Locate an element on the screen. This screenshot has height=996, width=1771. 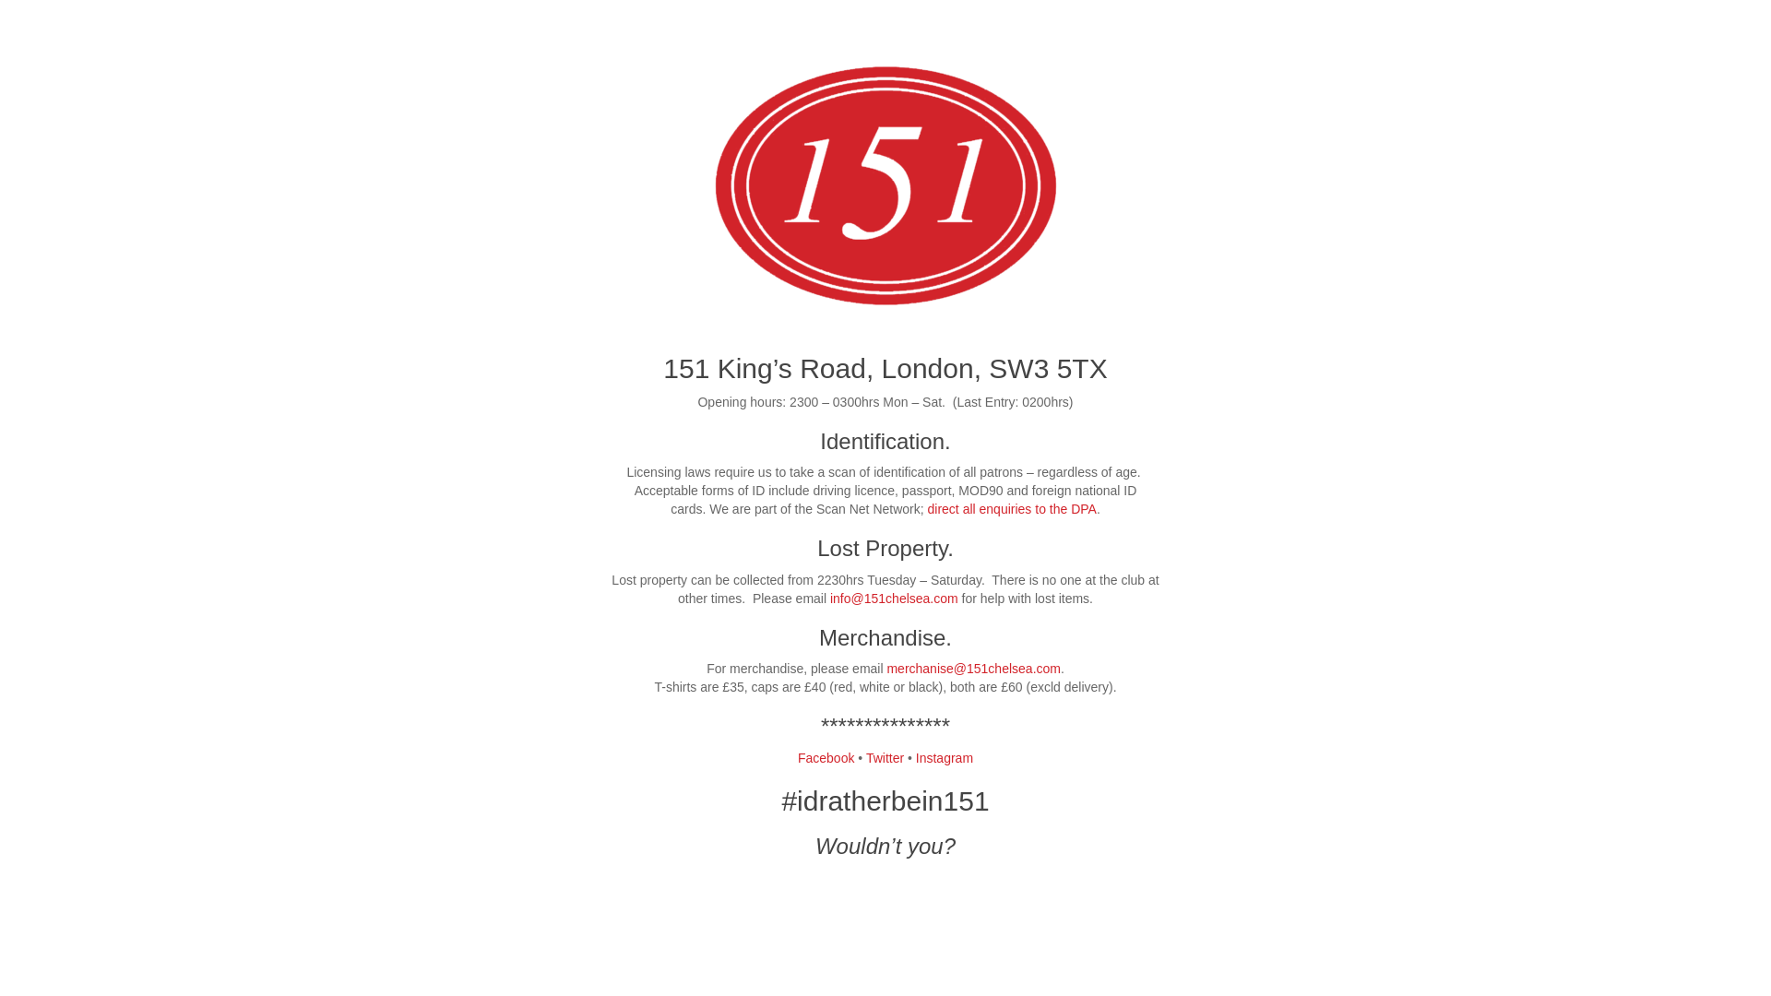
merchanise@151chelsea.com is located at coordinates (974, 669).